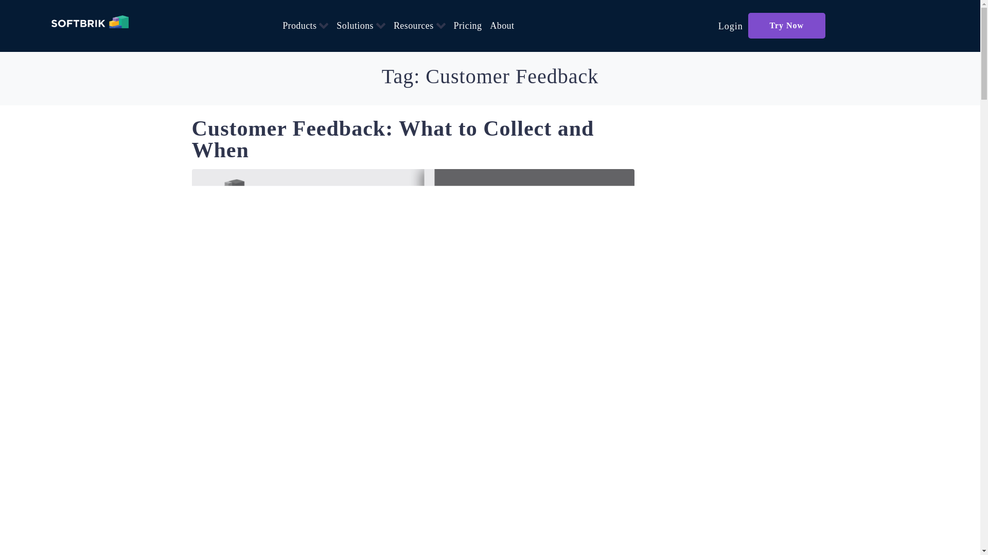 The width and height of the screenshot is (988, 555). What do you see at coordinates (392, 139) in the screenshot?
I see `Customer Feedback: What to Collect and When` at bounding box center [392, 139].